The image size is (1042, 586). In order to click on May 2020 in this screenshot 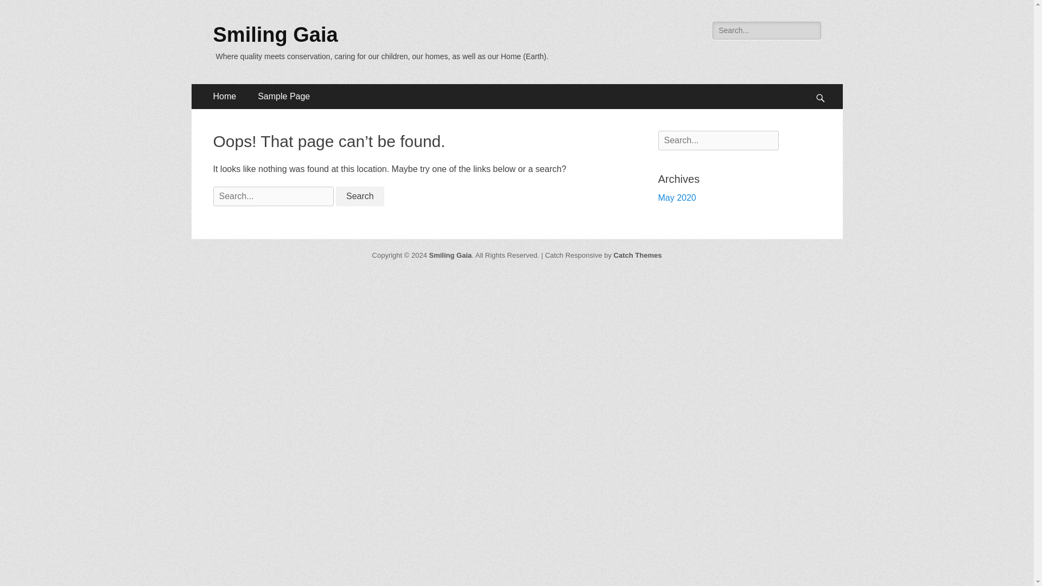, I will do `click(676, 198)`.